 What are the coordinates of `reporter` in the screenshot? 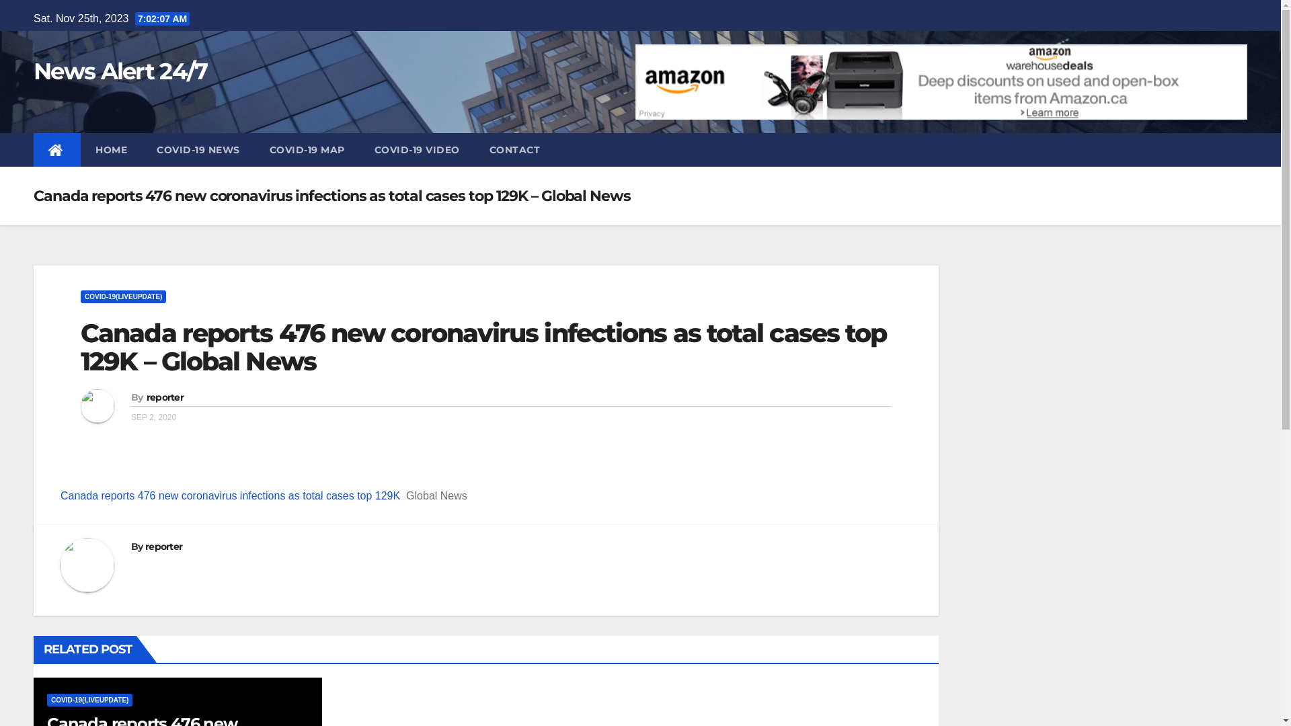 It's located at (164, 547).